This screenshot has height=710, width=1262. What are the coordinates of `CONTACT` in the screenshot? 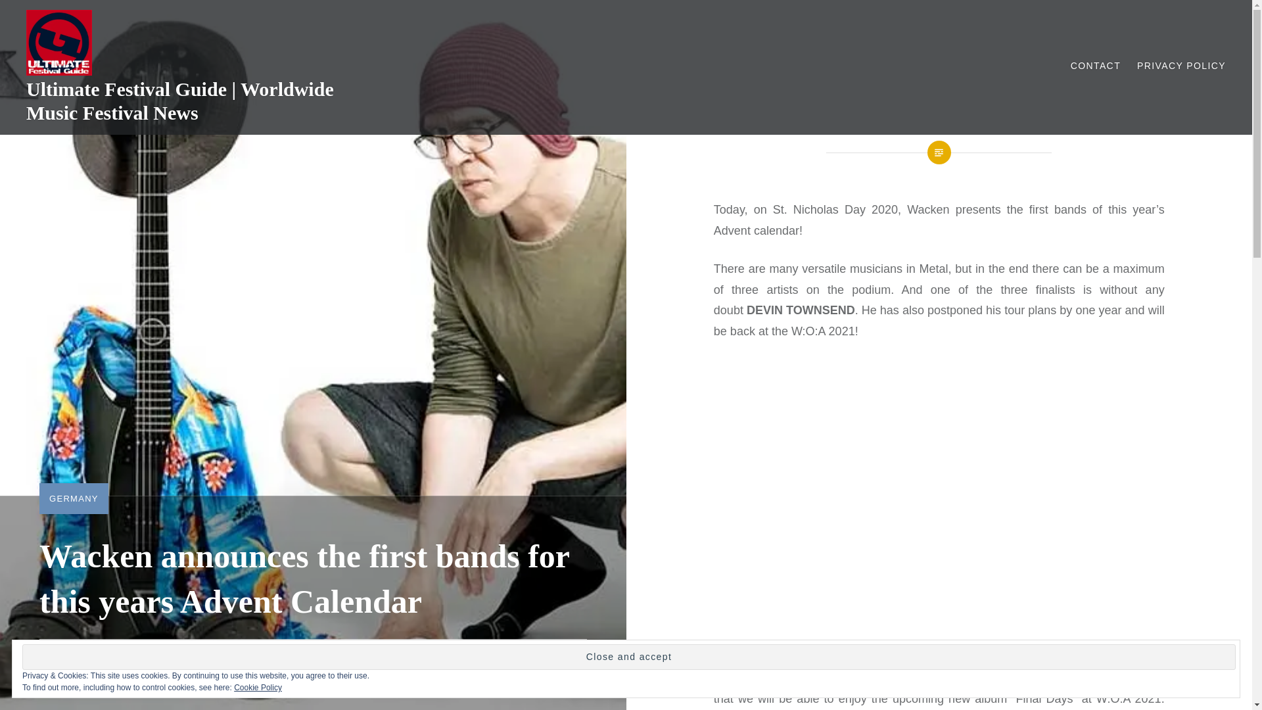 It's located at (1095, 66).